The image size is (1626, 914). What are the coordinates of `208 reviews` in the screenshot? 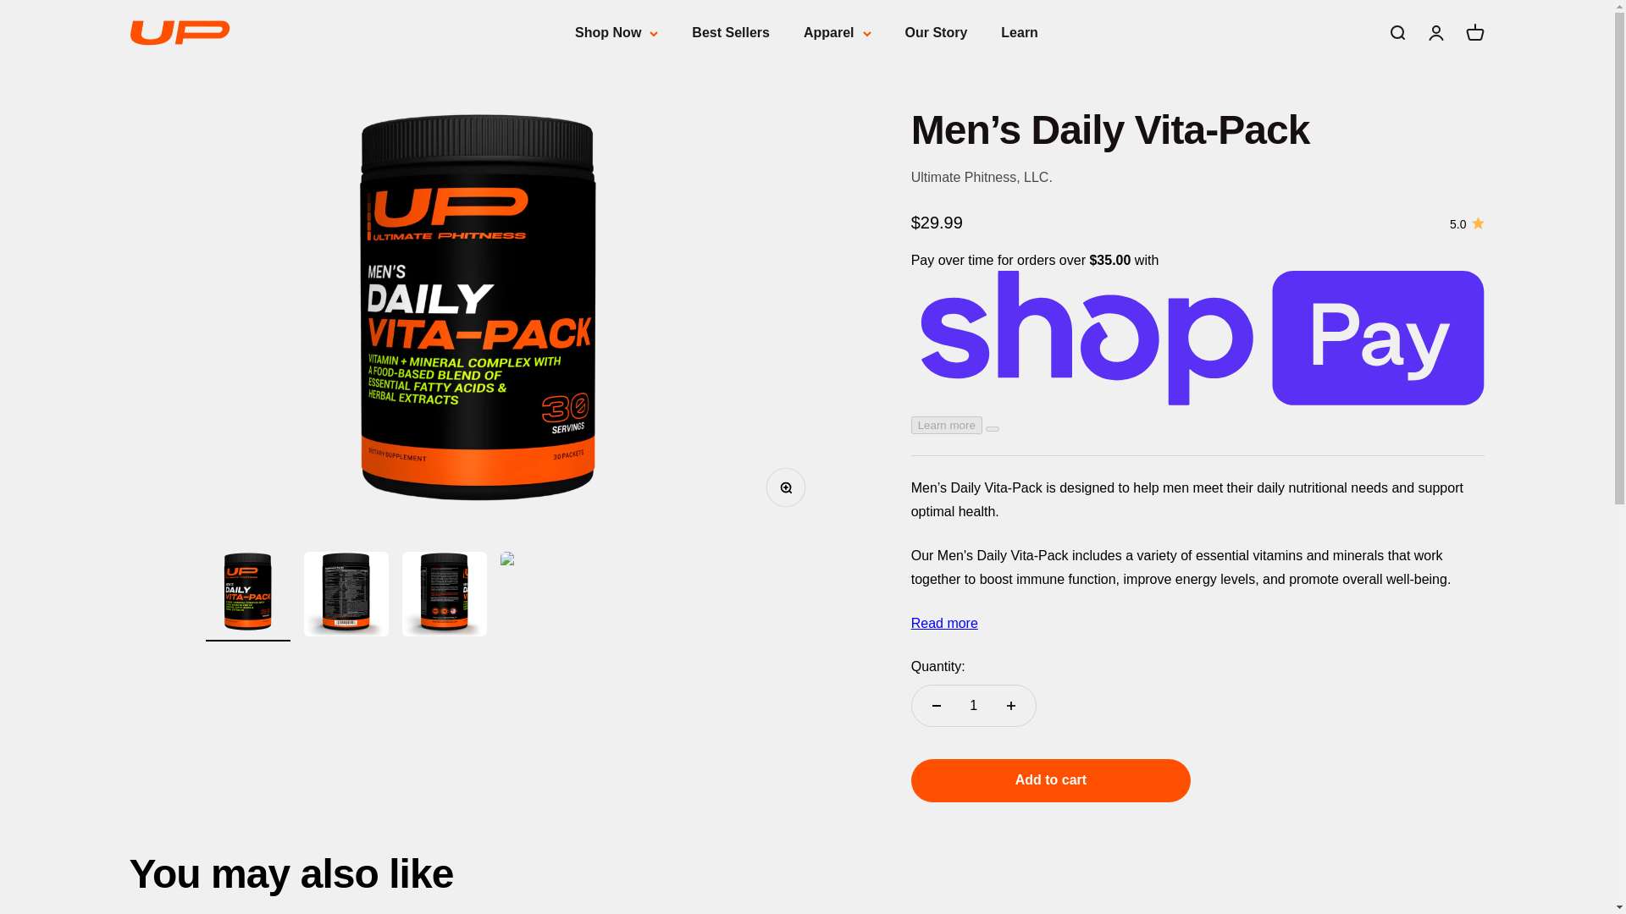 It's located at (730, 32).